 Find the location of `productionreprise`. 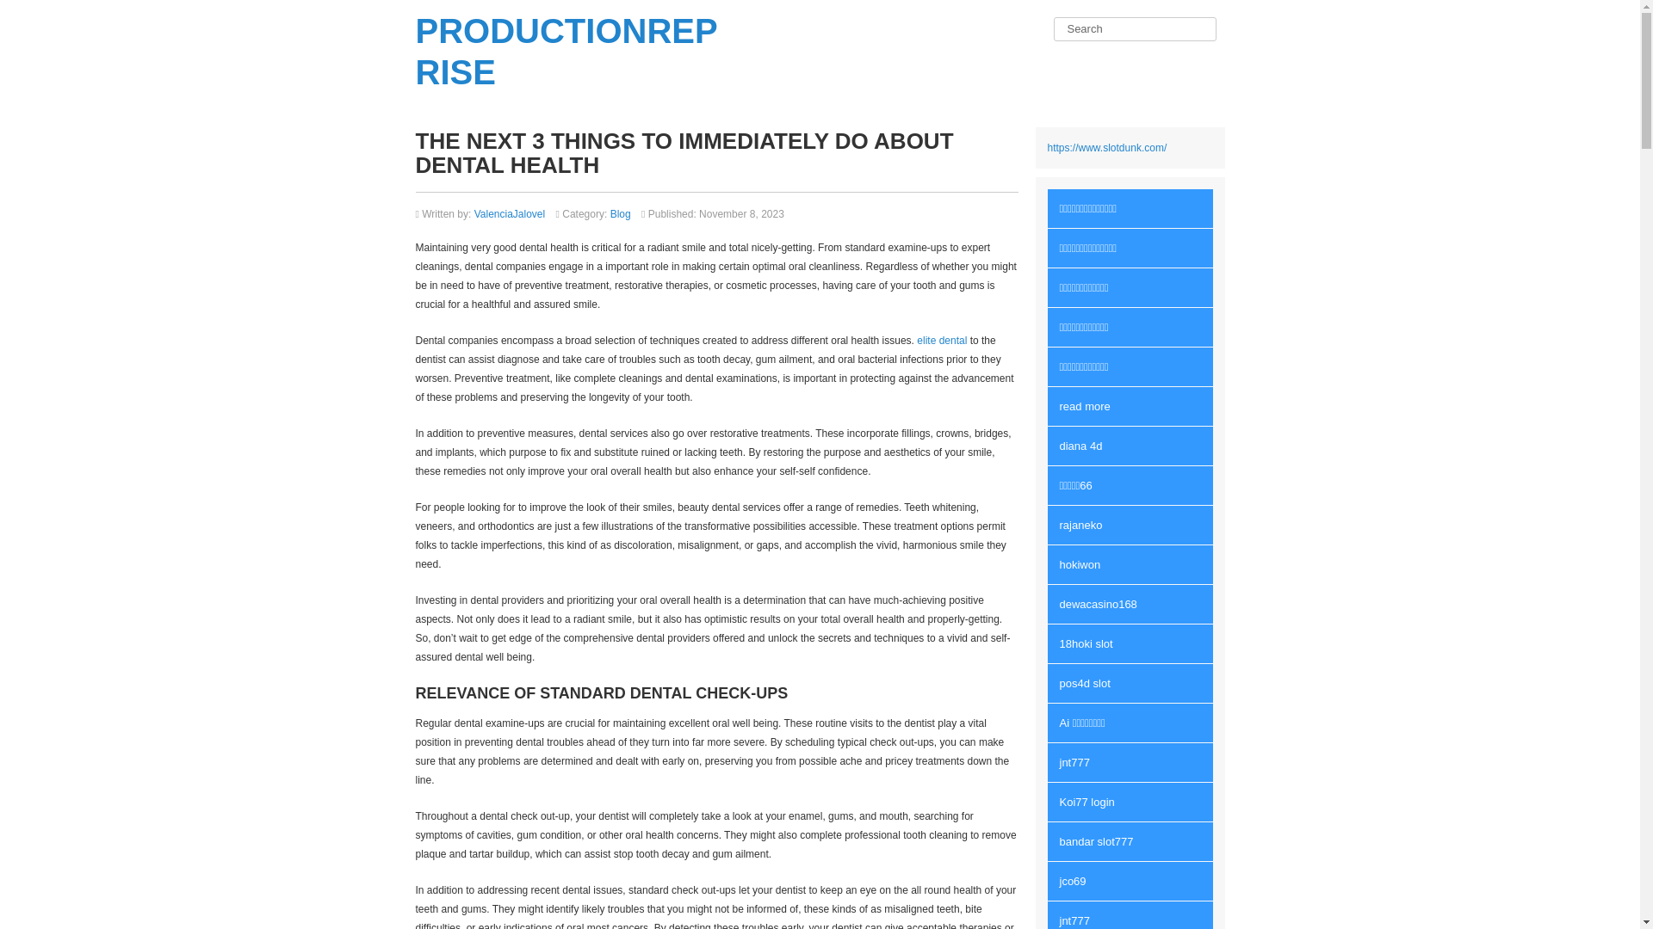

productionreprise is located at coordinates (566, 52).